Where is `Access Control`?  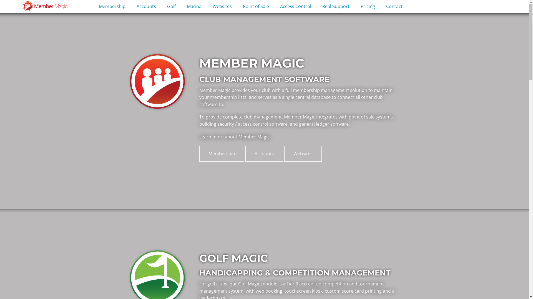 Access Control is located at coordinates (296, 7).